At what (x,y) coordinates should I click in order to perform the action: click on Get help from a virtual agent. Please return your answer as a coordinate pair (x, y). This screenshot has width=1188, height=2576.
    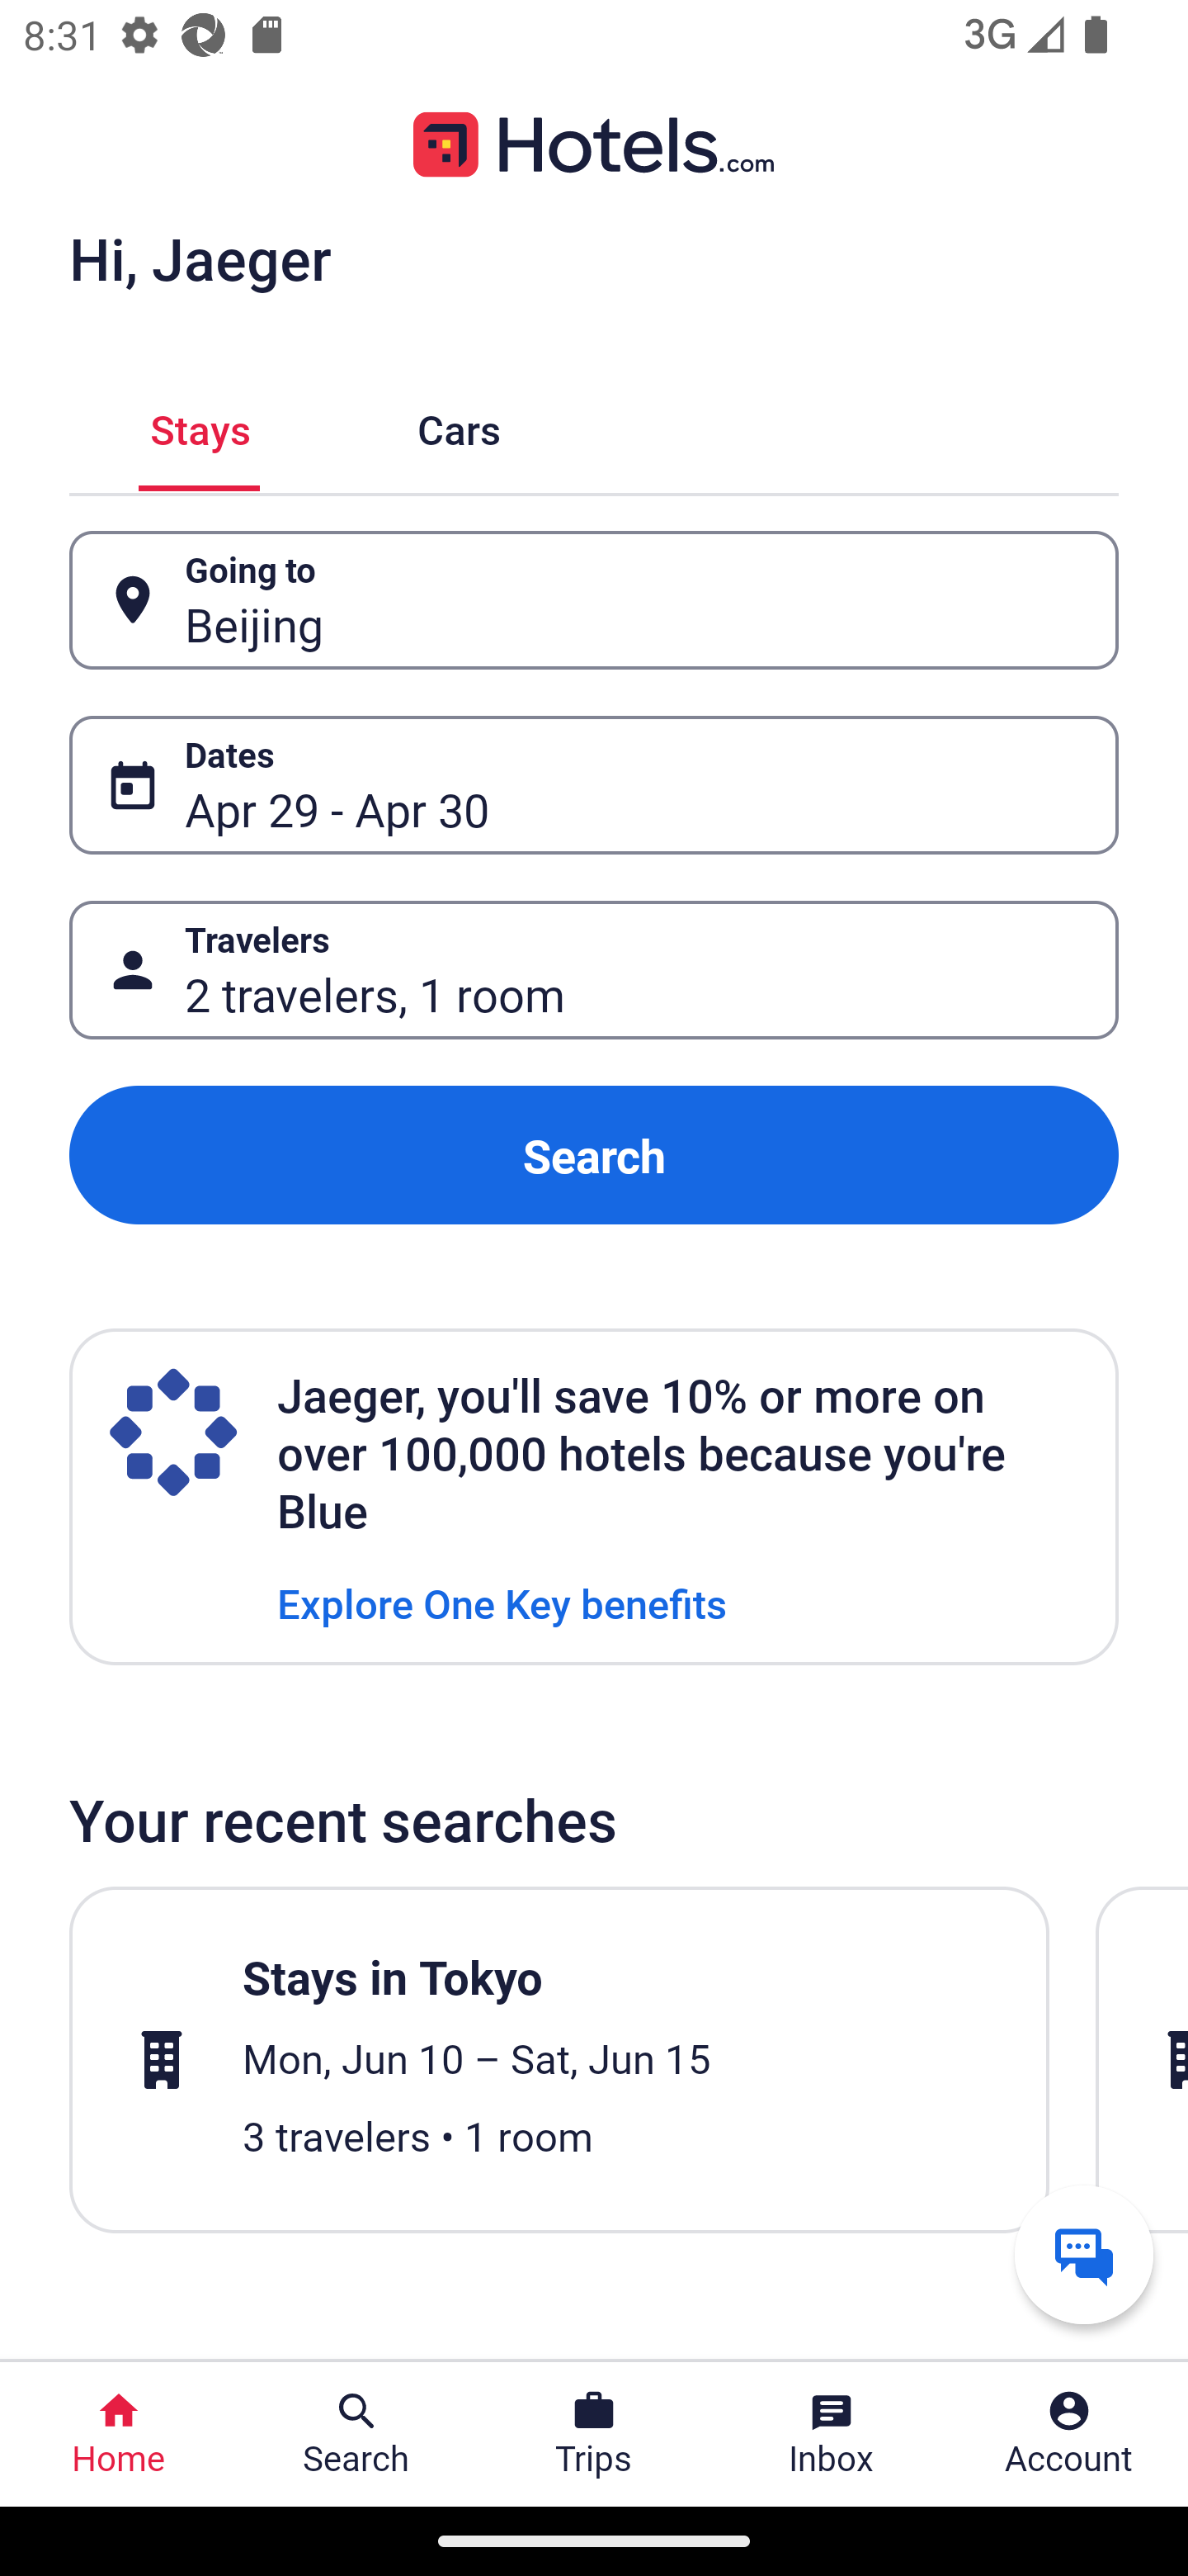
    Looking at the image, I should click on (1084, 2254).